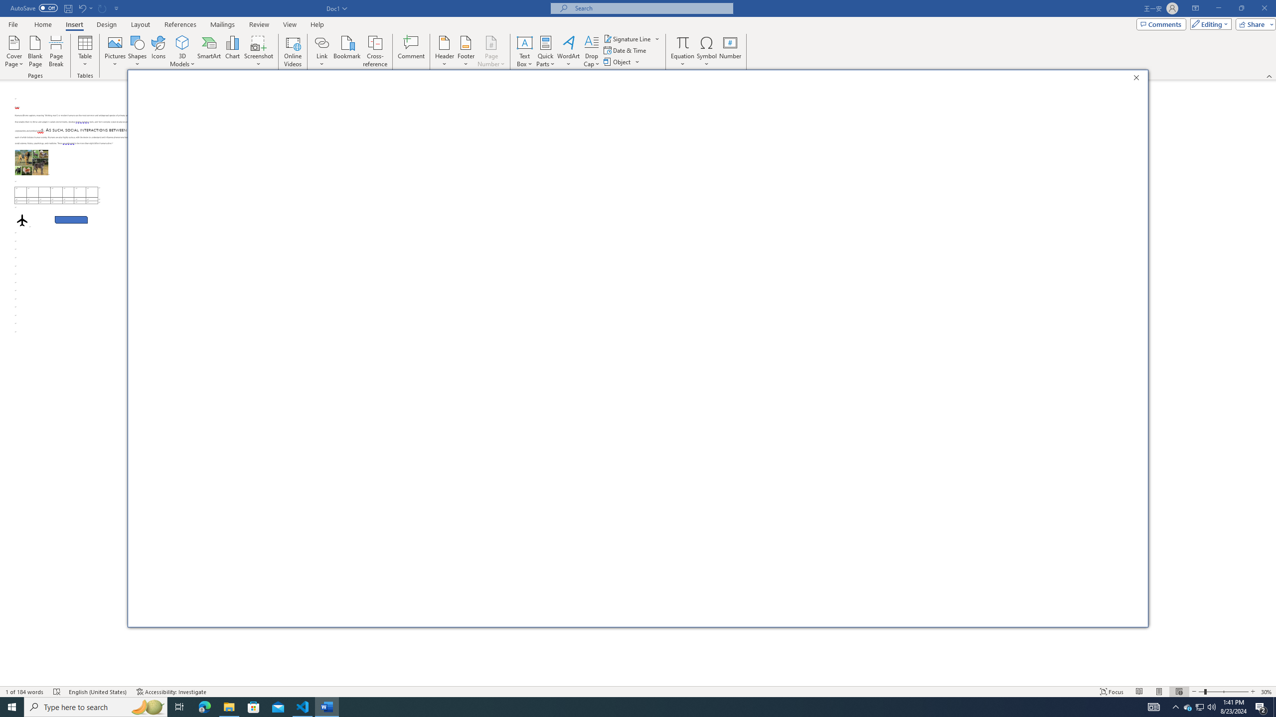 The height and width of the screenshot is (717, 1276). Describe the element at coordinates (1175, 707) in the screenshot. I see `Notification Chevron` at that location.